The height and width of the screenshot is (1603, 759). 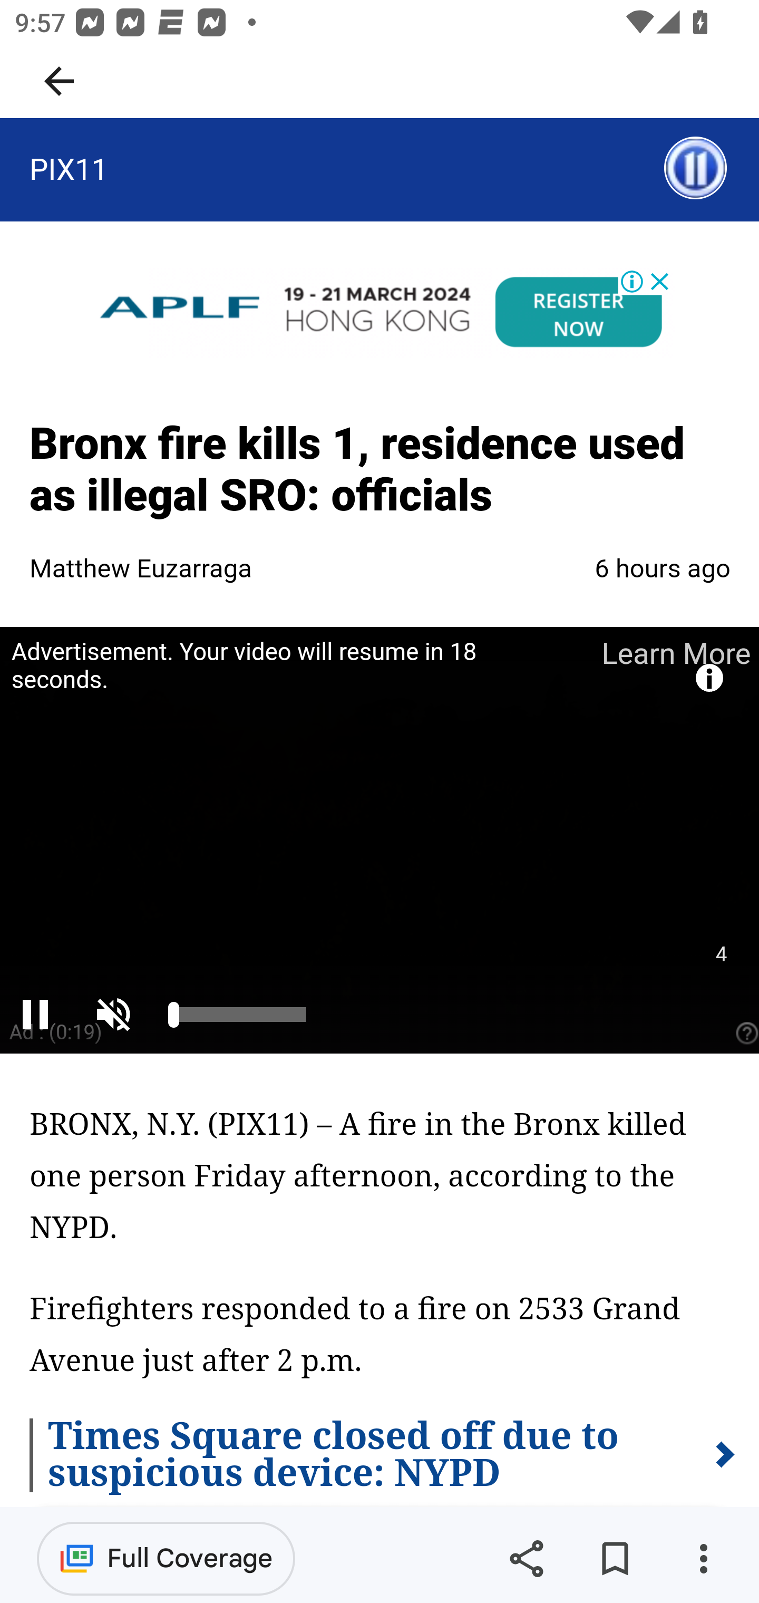 What do you see at coordinates (59, 81) in the screenshot?
I see `Navigate up` at bounding box center [59, 81].